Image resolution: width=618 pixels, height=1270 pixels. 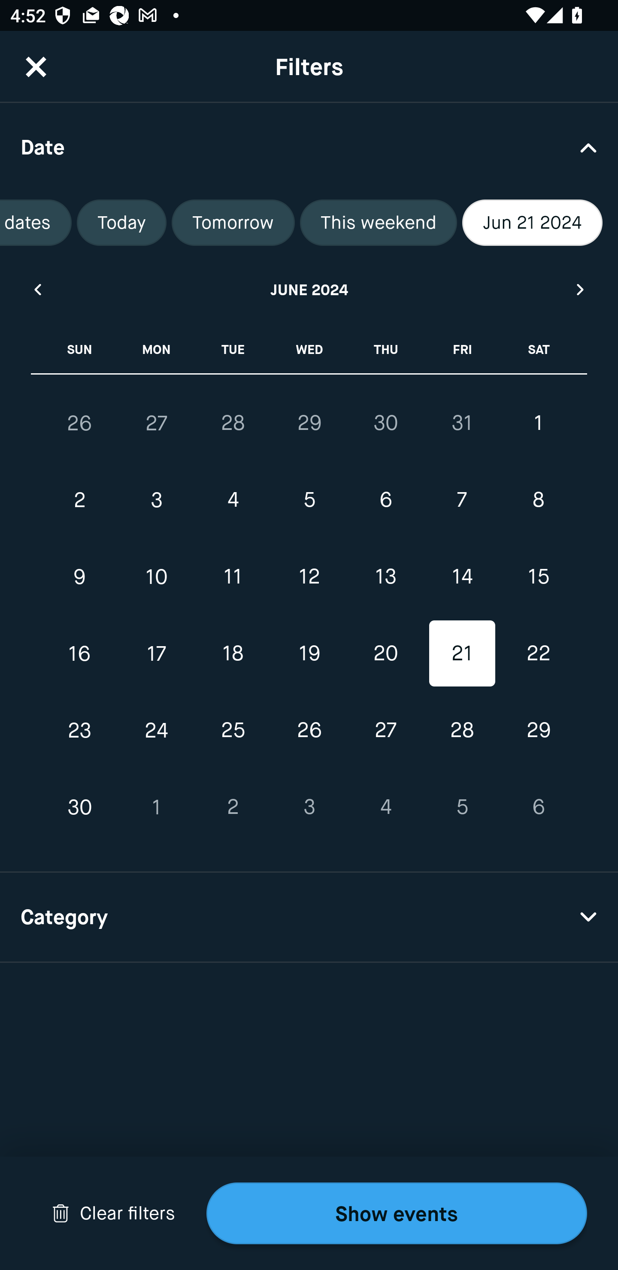 What do you see at coordinates (233, 577) in the screenshot?
I see `11` at bounding box center [233, 577].